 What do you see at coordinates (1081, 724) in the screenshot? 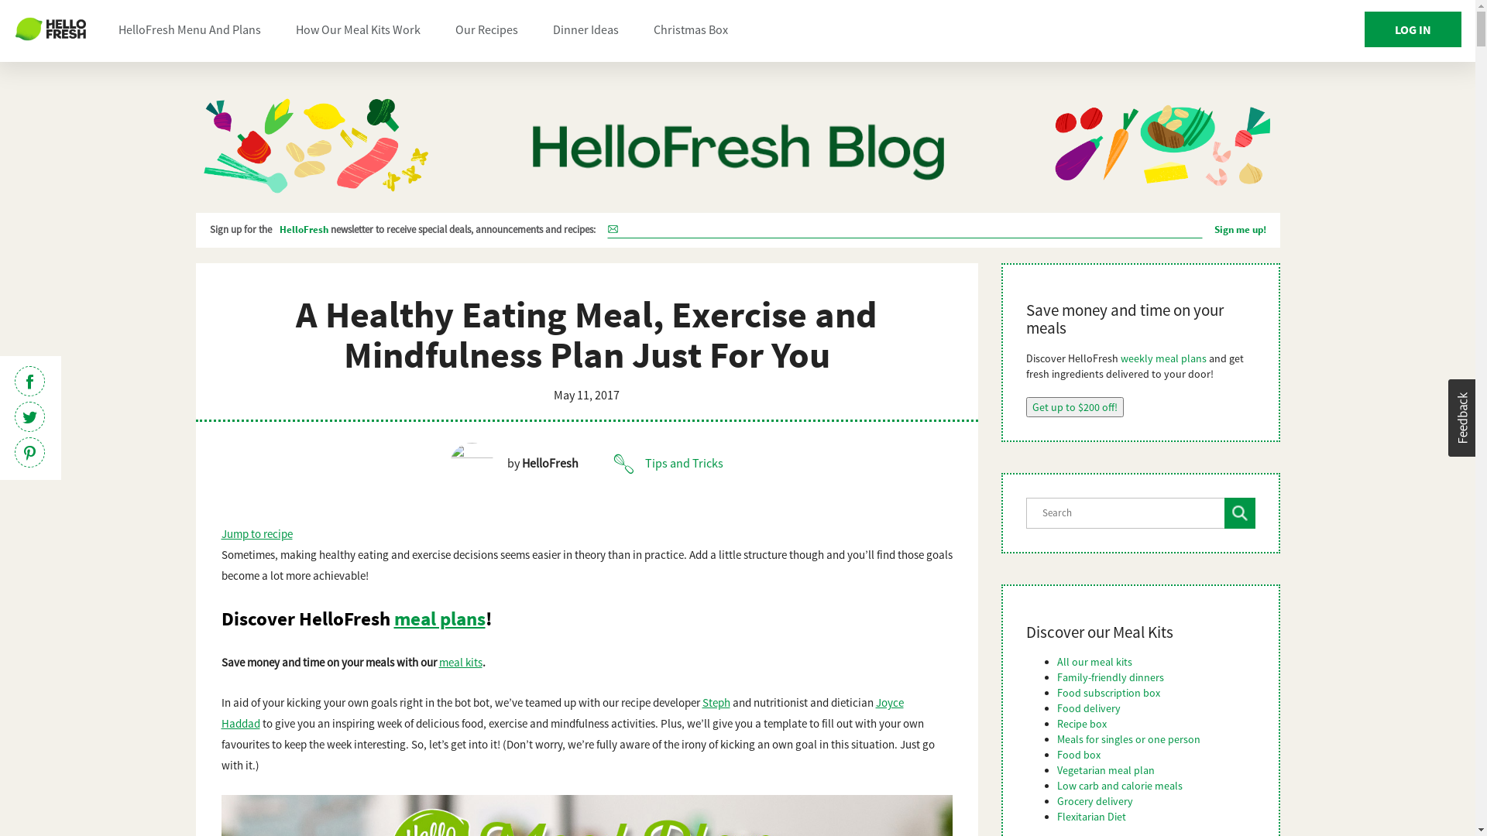
I see `Recipe box` at bounding box center [1081, 724].